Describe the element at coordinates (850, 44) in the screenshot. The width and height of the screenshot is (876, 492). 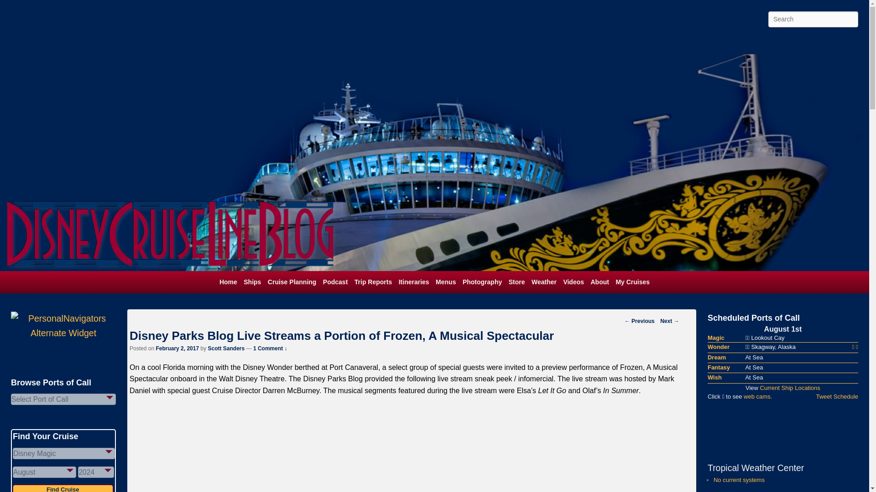
I see `Email` at that location.